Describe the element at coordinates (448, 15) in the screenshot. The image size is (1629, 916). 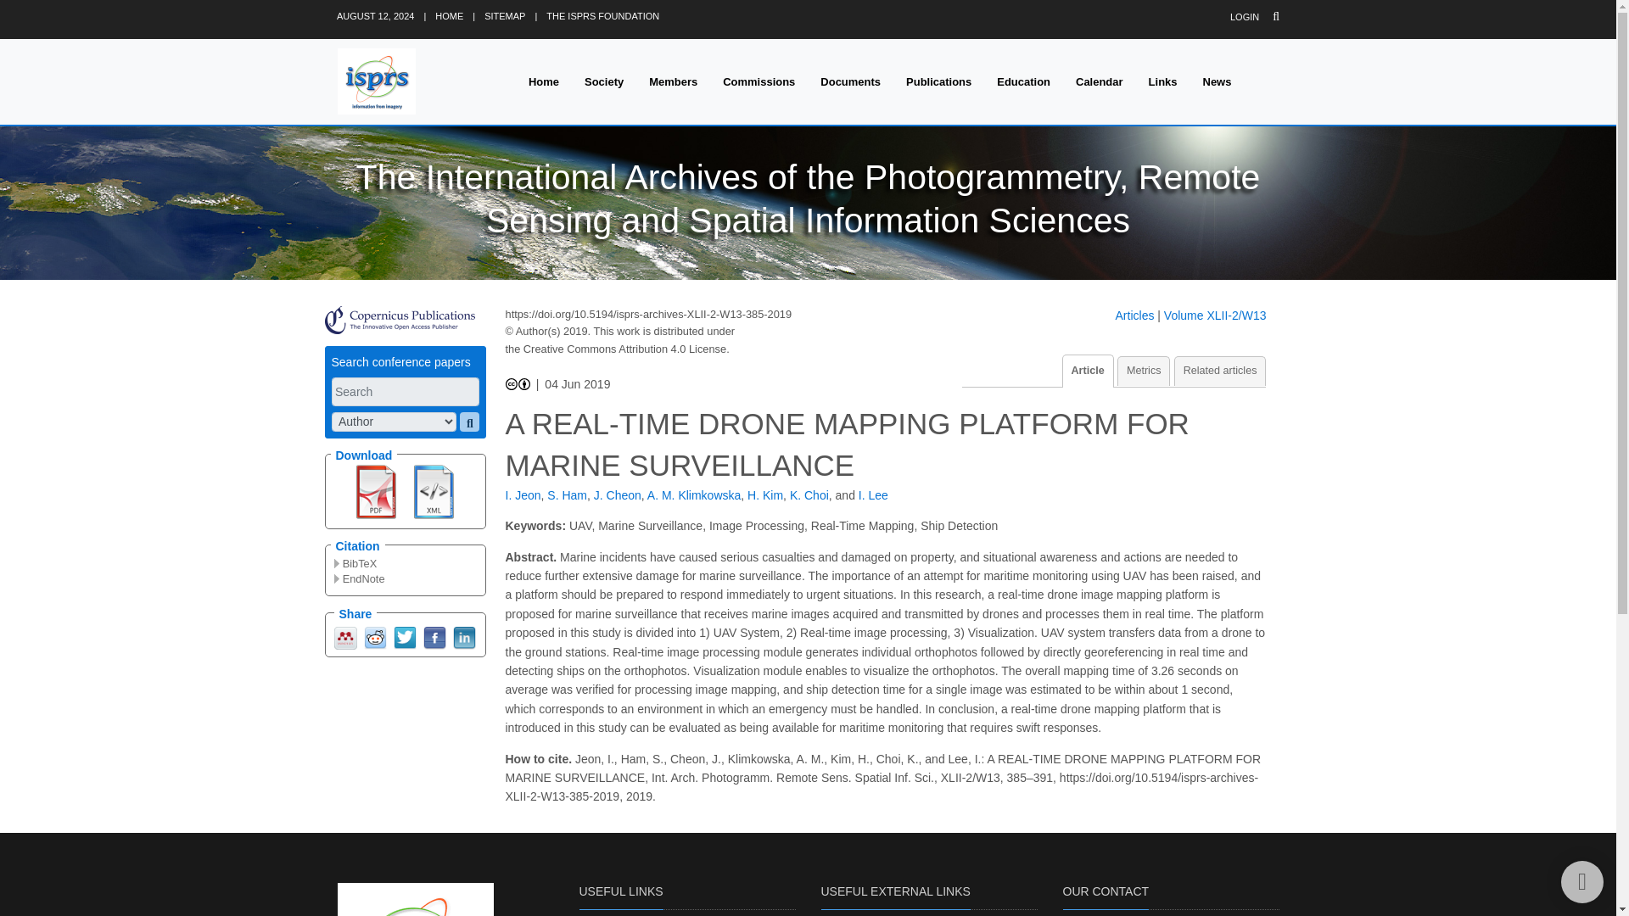
I see `HOME` at that location.